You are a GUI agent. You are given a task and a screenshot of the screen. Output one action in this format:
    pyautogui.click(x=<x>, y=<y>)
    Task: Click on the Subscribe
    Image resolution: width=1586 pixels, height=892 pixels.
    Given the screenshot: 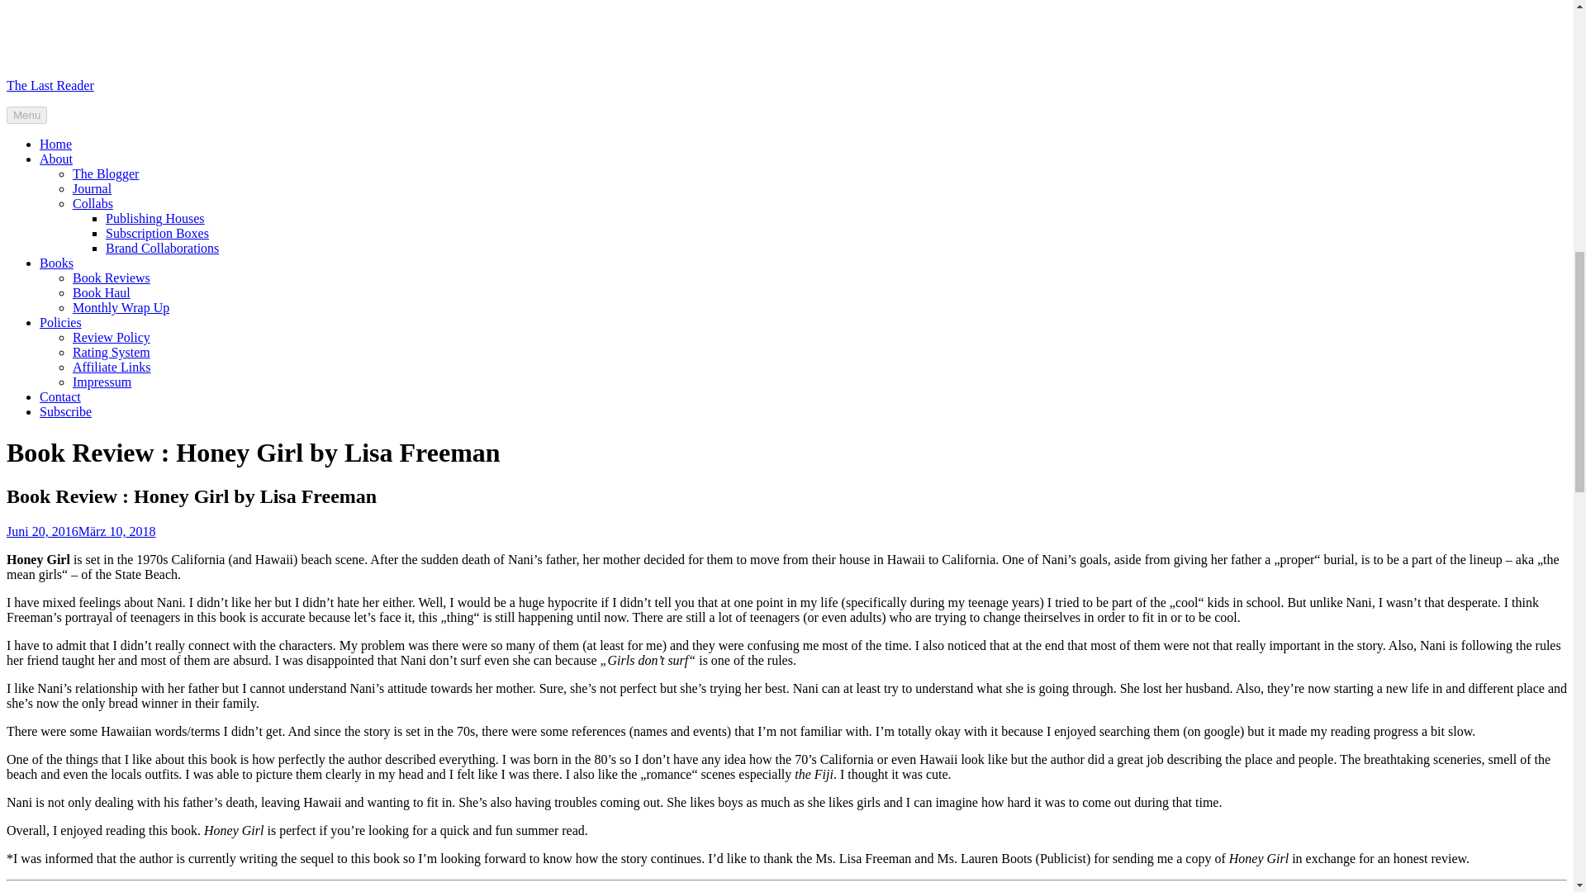 What is the action you would take?
    pyautogui.click(x=66, y=411)
    